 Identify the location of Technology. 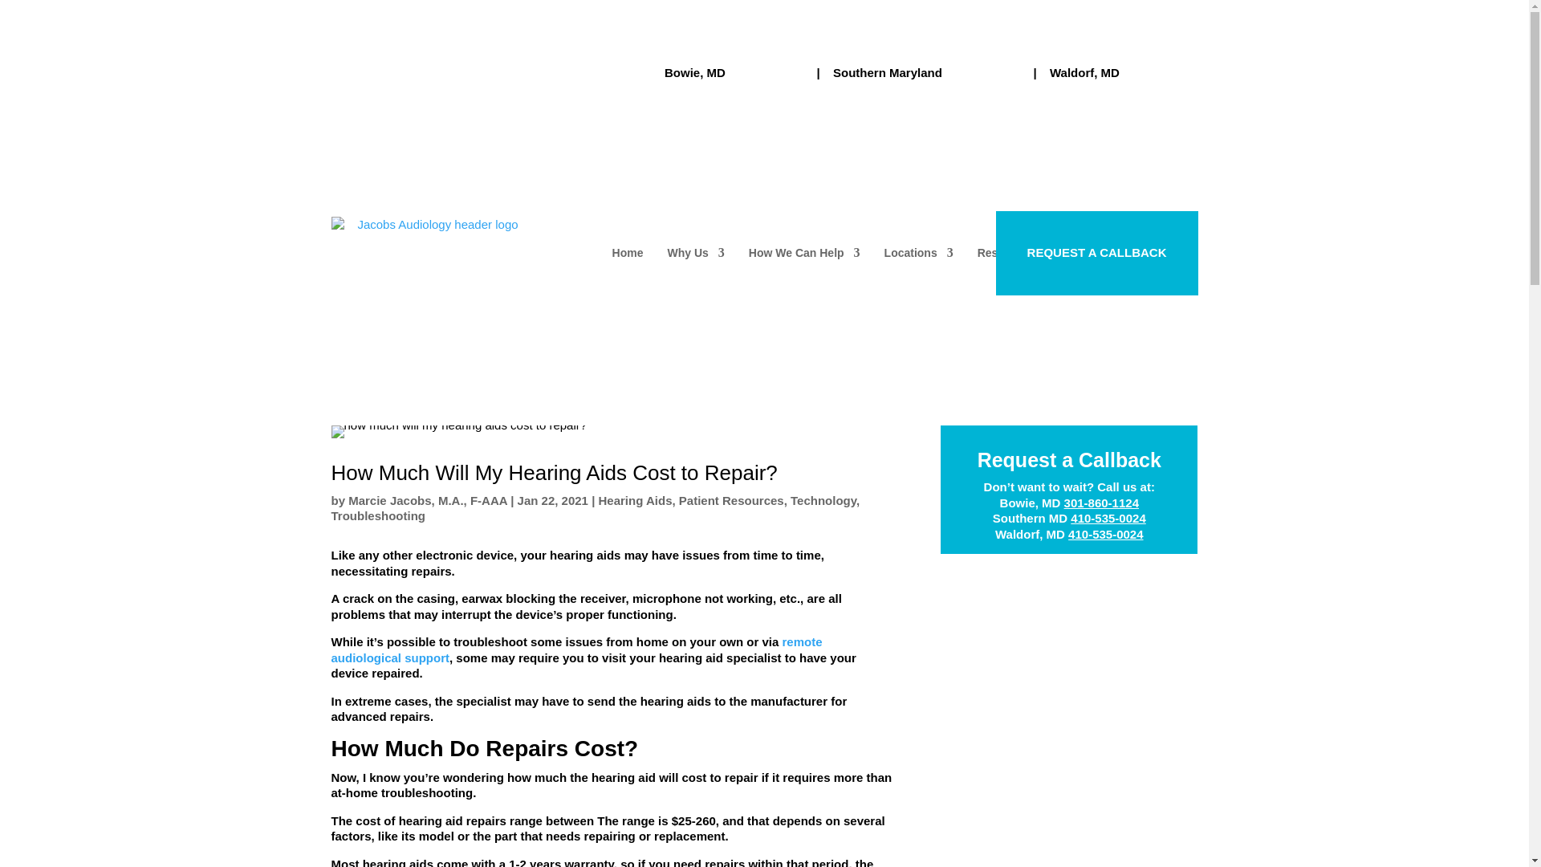
(823, 499).